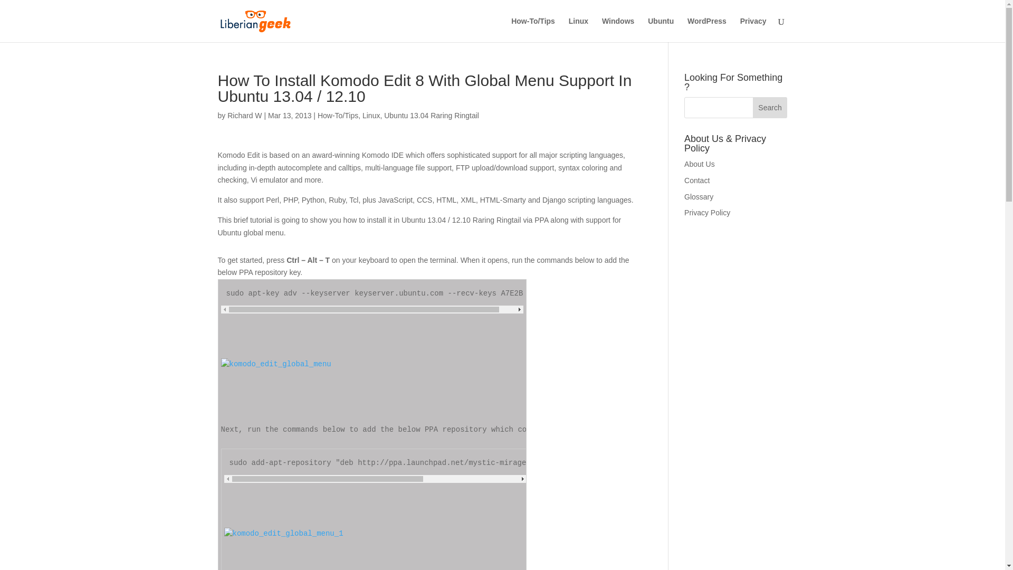  I want to click on Linux, so click(371, 115).